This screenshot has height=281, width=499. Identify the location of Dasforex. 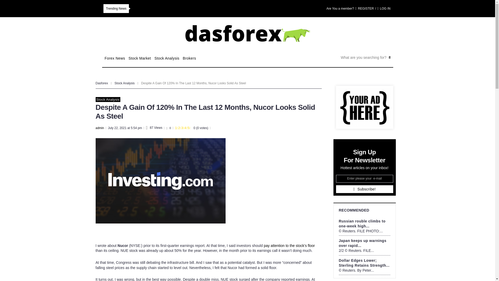
(102, 83).